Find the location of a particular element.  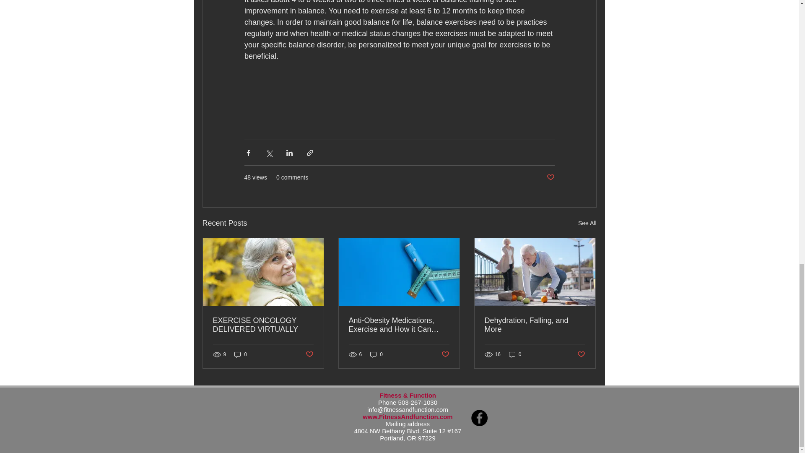

See All is located at coordinates (587, 223).